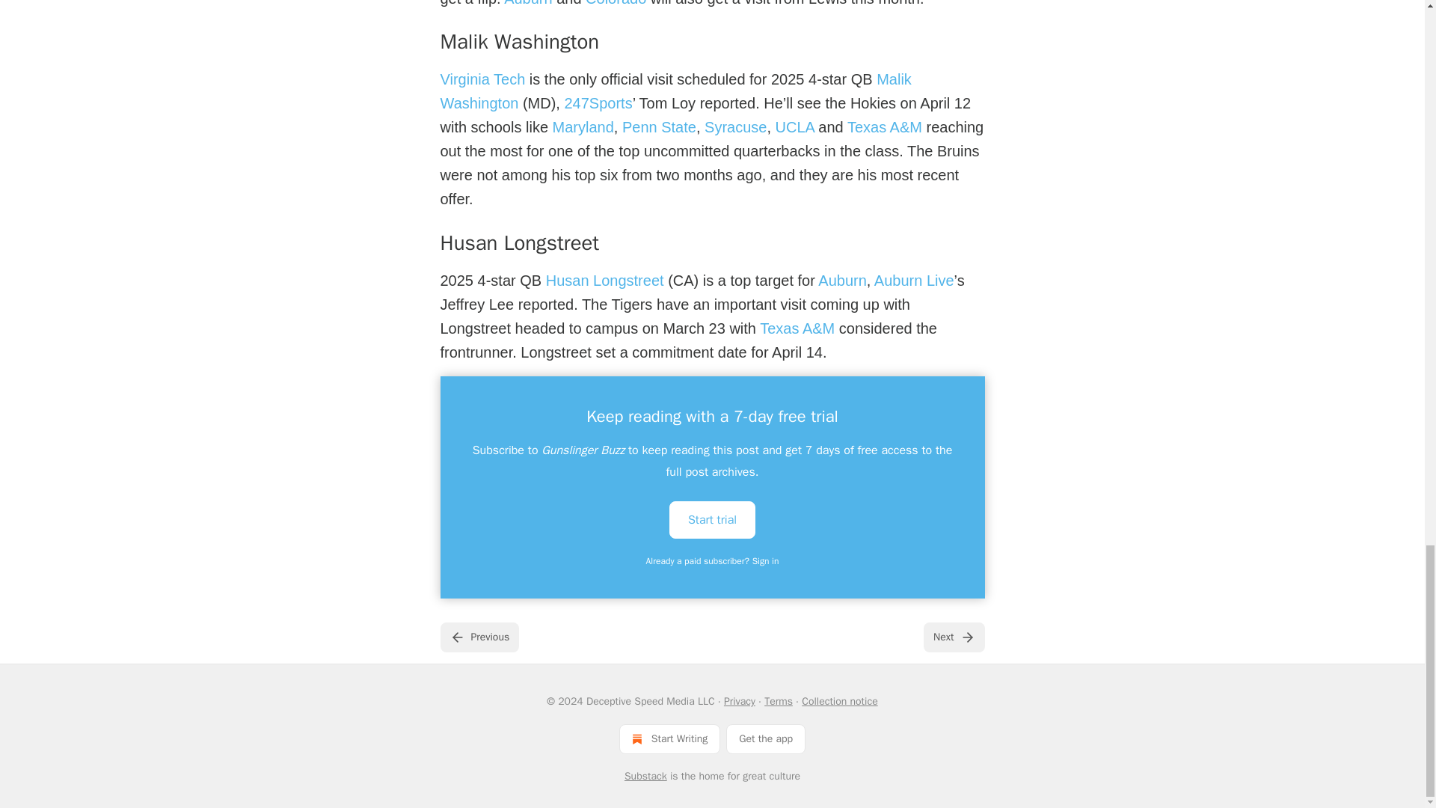 This screenshot has width=1436, height=808. What do you see at coordinates (583, 127) in the screenshot?
I see `Maryland` at bounding box center [583, 127].